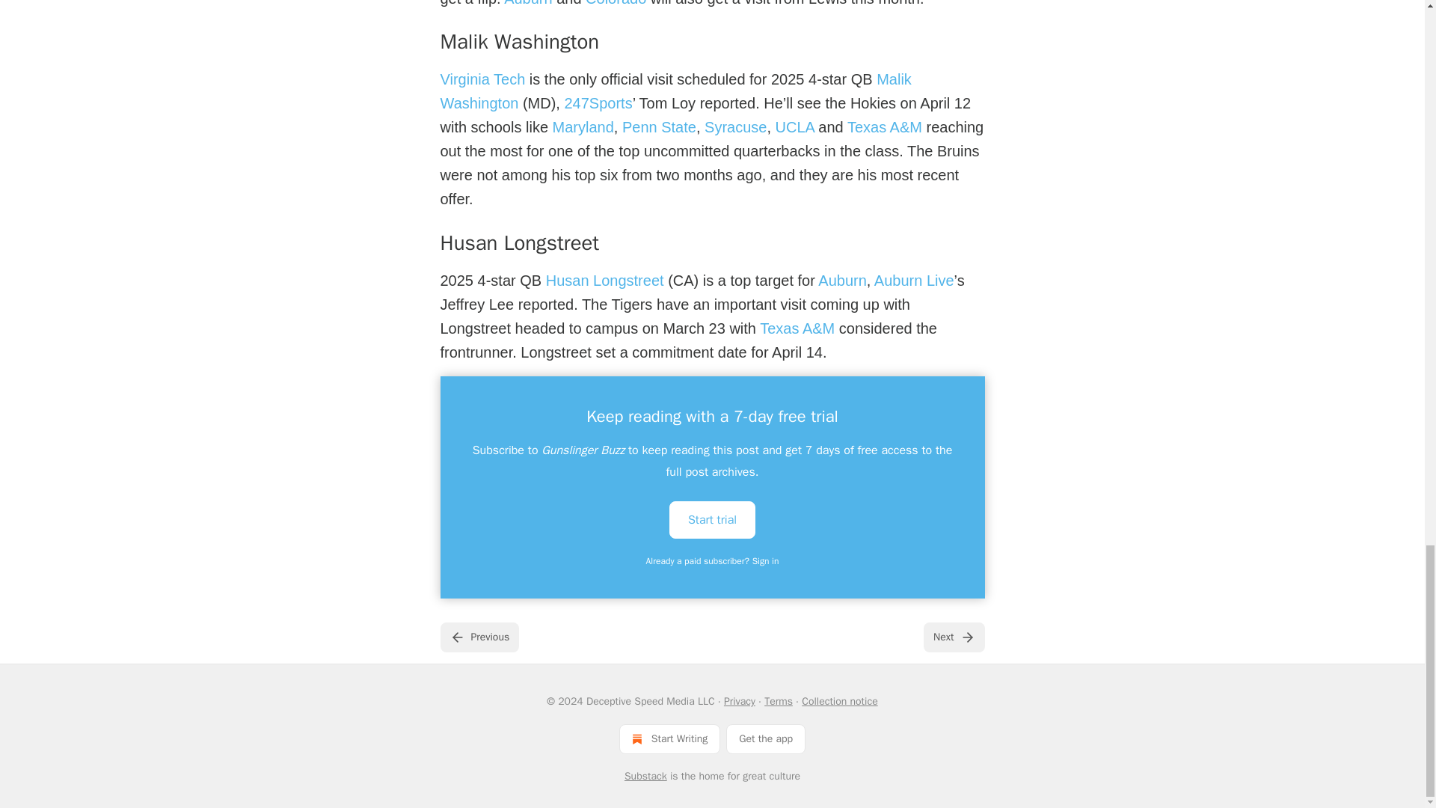 This screenshot has width=1436, height=808. What do you see at coordinates (583, 127) in the screenshot?
I see `Maryland` at bounding box center [583, 127].